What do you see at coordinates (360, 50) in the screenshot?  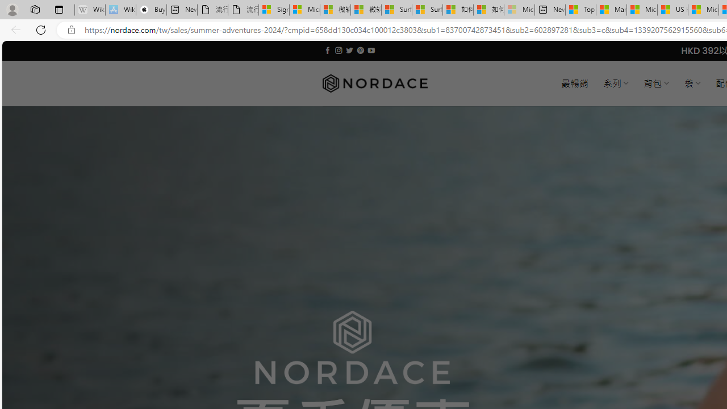 I see `Follow on Pinterest` at bounding box center [360, 50].